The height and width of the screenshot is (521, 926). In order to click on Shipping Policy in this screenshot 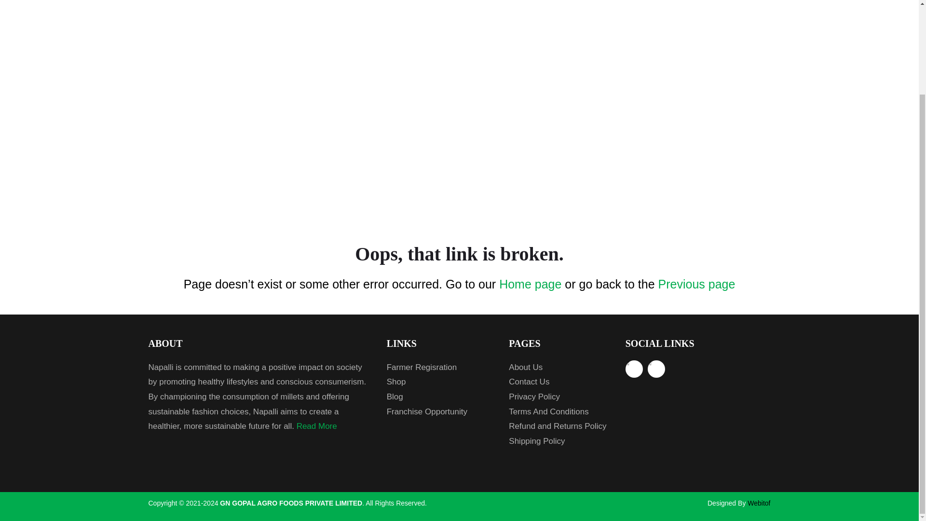, I will do `click(559, 441)`.